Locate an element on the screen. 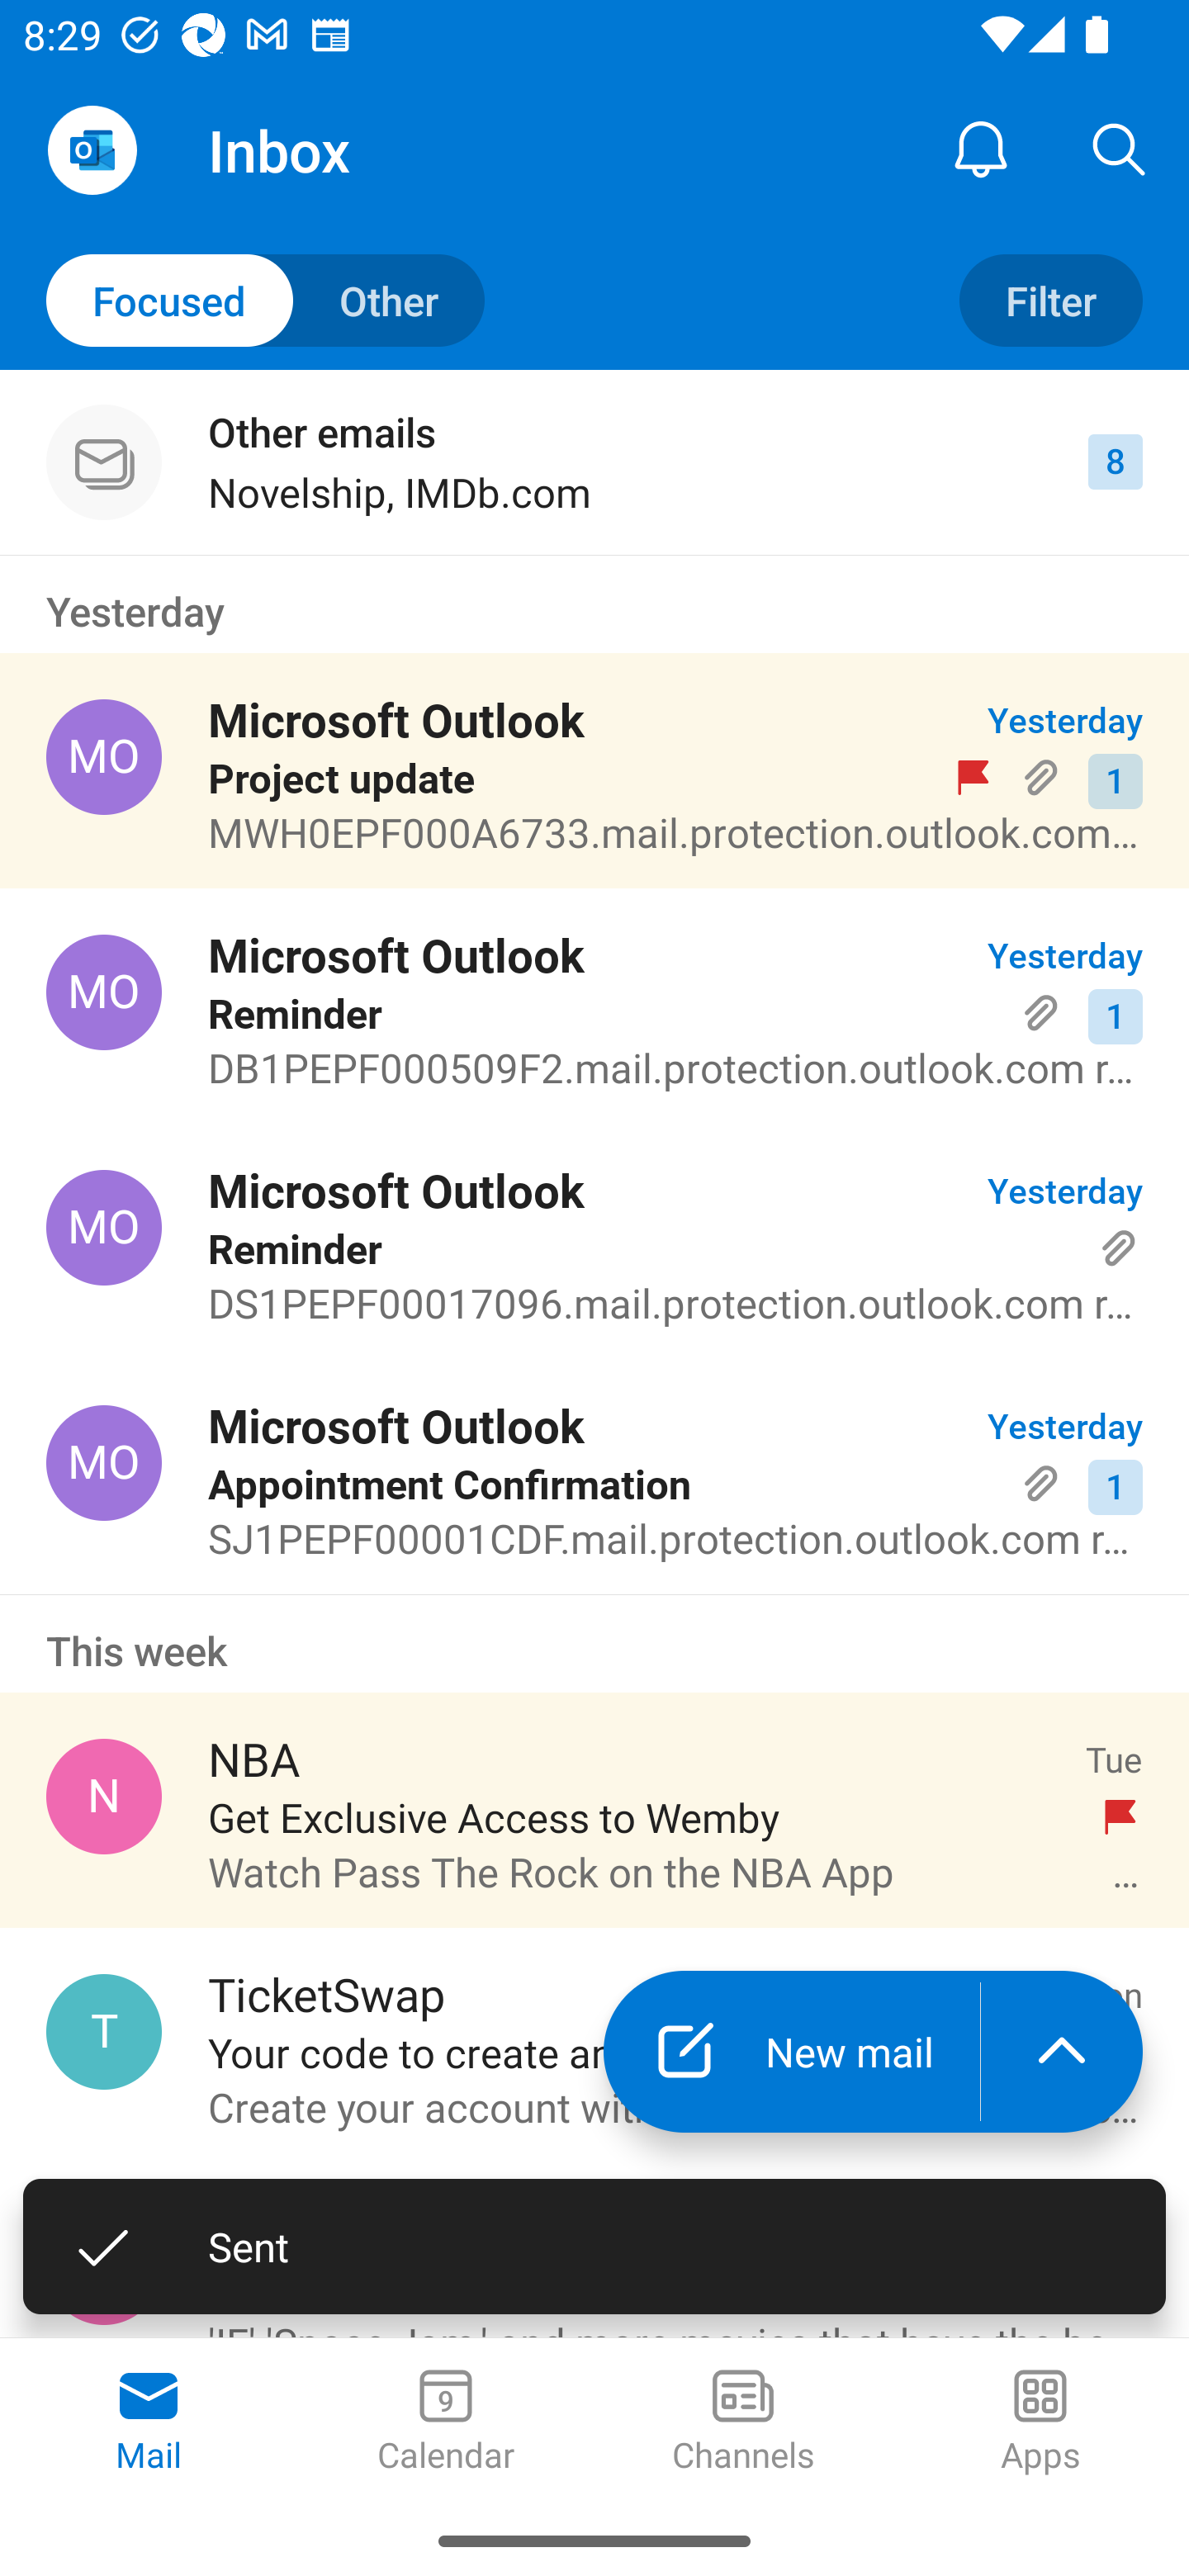 The width and height of the screenshot is (1189, 2576). Other emails Novelship, IMDb.com 8 is located at coordinates (594, 462).